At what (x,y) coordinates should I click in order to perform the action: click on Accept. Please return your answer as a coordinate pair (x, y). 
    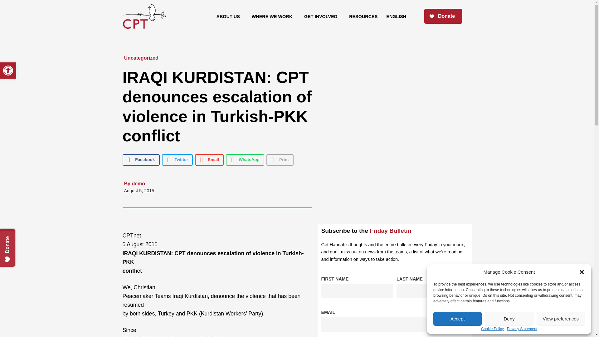
    Looking at the image, I should click on (509, 319).